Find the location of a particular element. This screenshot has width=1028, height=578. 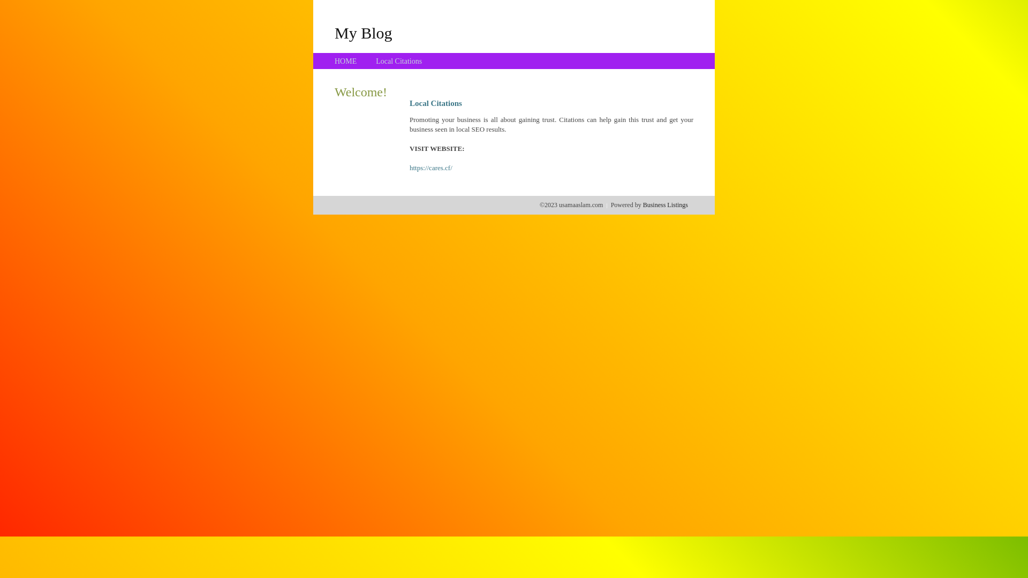

My Blog is located at coordinates (364, 33).